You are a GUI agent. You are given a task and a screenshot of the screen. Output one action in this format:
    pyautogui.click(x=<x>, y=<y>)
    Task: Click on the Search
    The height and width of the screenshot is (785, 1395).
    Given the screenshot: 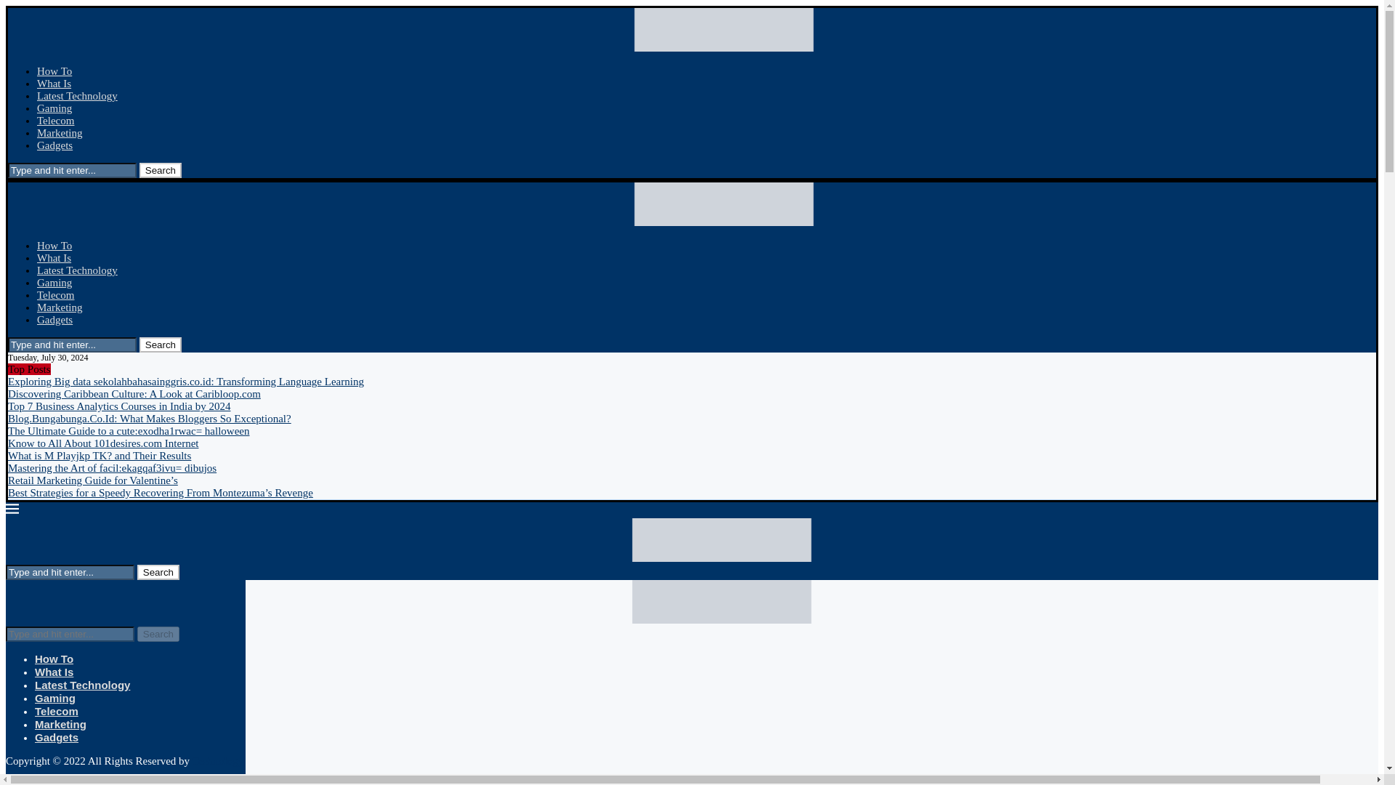 What is the action you would take?
    pyautogui.click(x=160, y=170)
    